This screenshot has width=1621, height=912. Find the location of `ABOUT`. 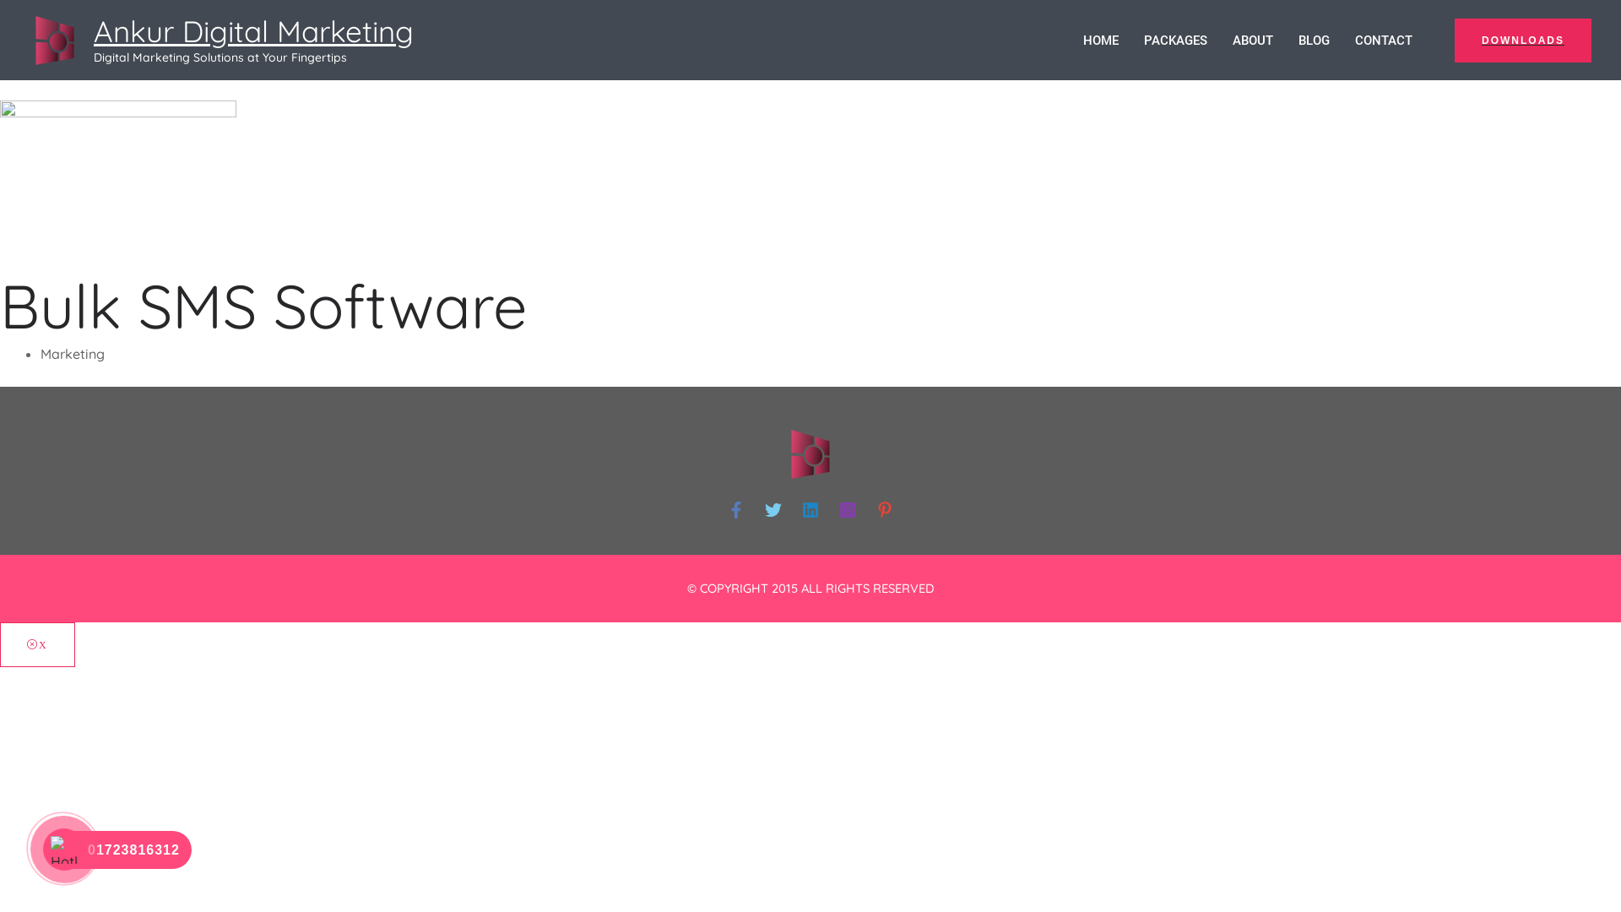

ABOUT is located at coordinates (1266, 40).